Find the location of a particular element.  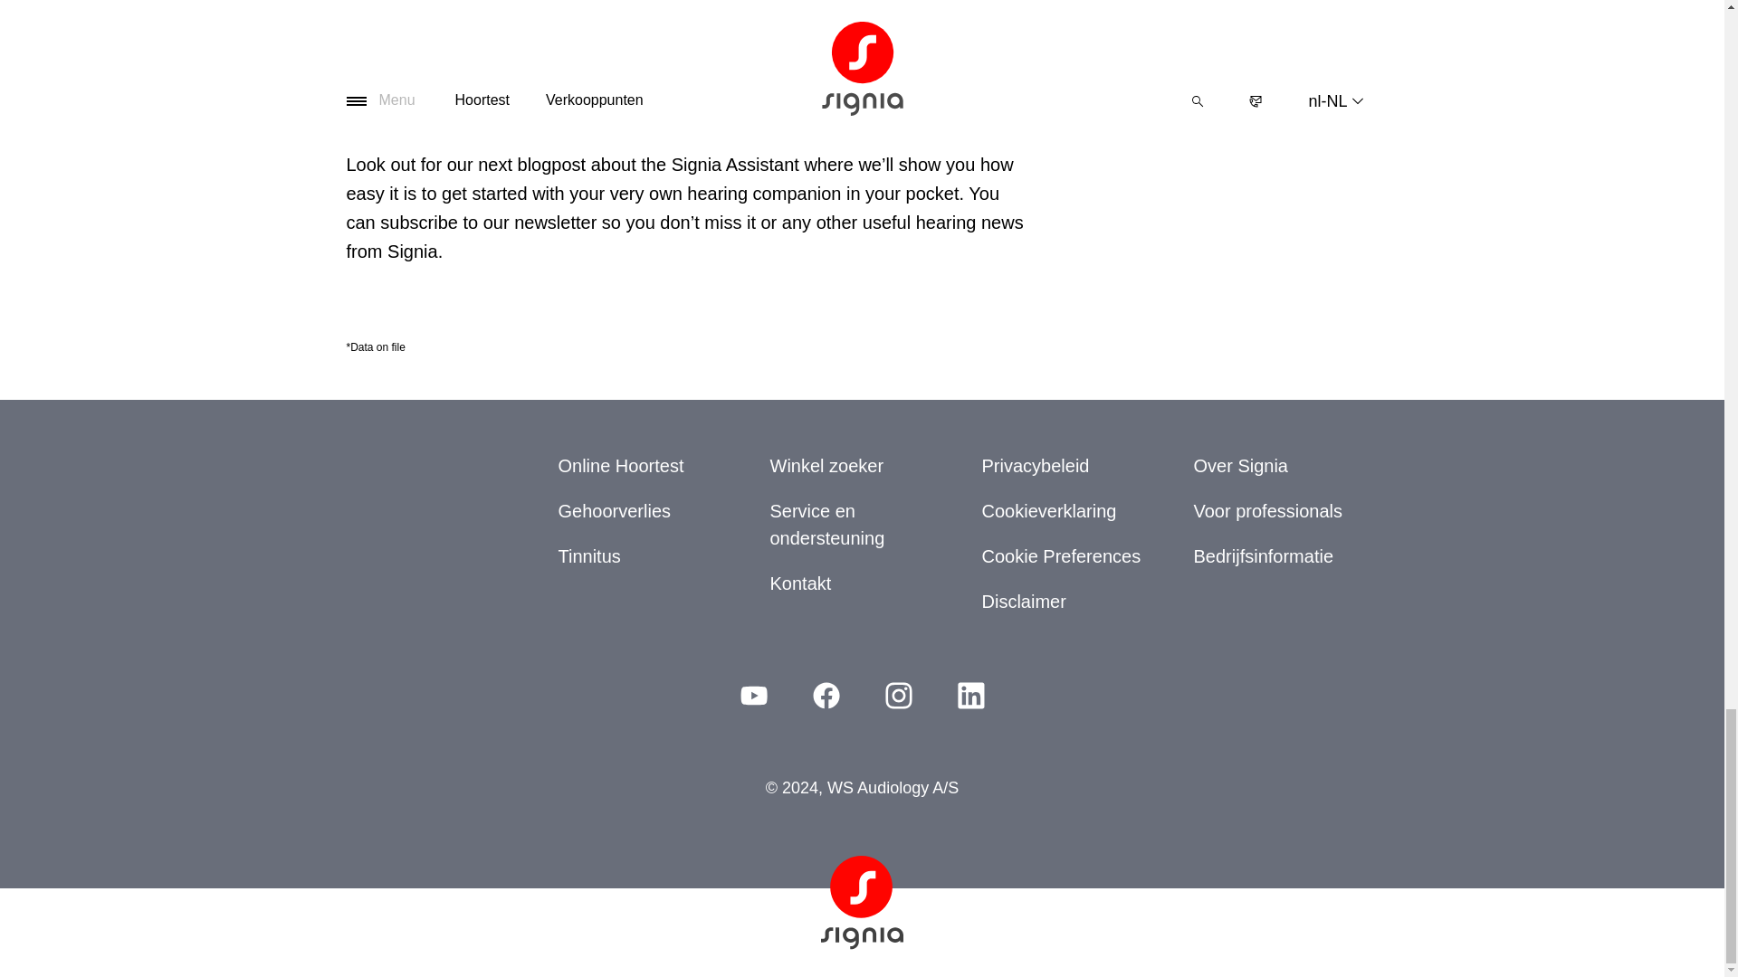

Bedrijfsinformatie is located at coordinates (1269, 555).